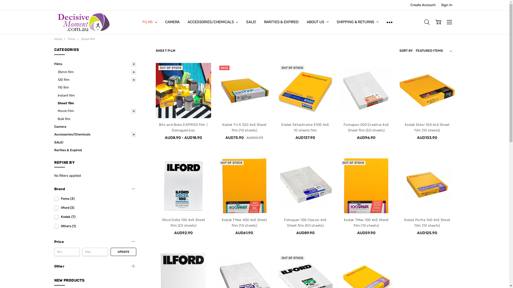 Image resolution: width=513 pixels, height=288 pixels. Describe the element at coordinates (97, 103) in the screenshot. I see `Sheet film` at that location.